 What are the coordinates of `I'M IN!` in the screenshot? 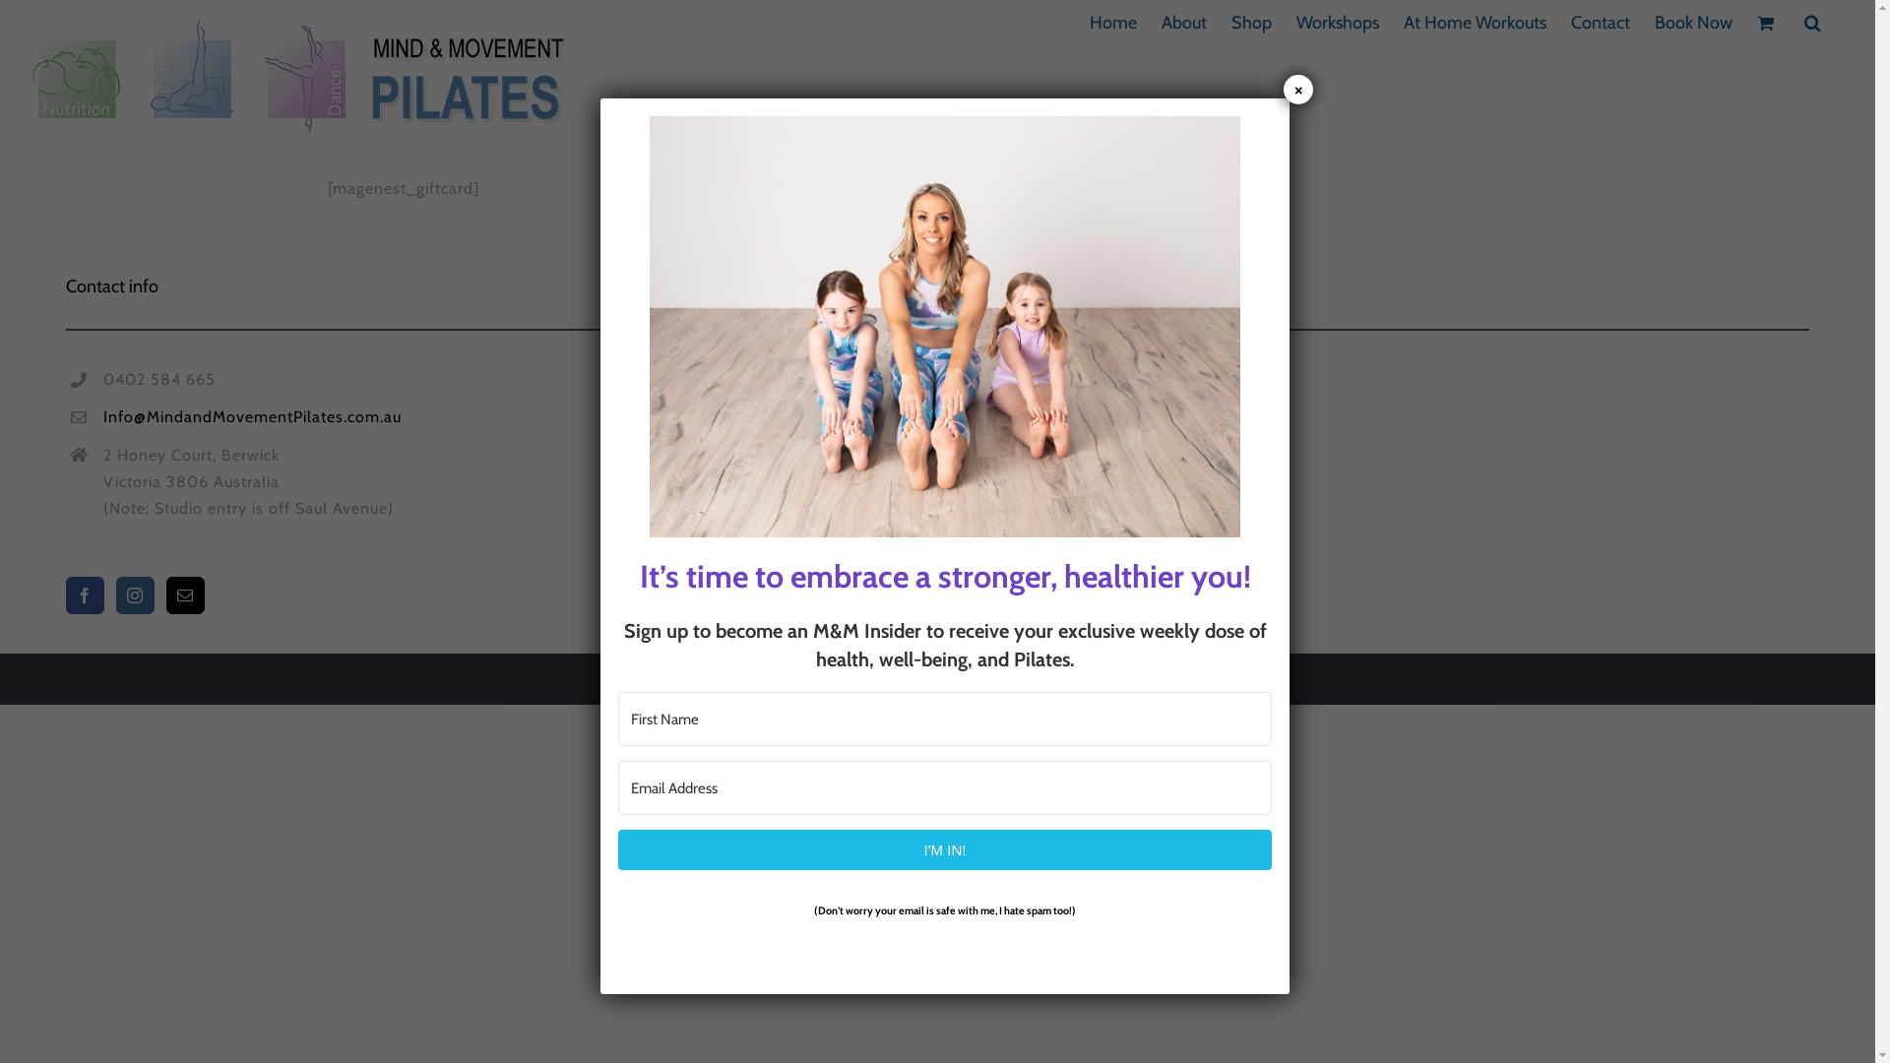 It's located at (945, 850).